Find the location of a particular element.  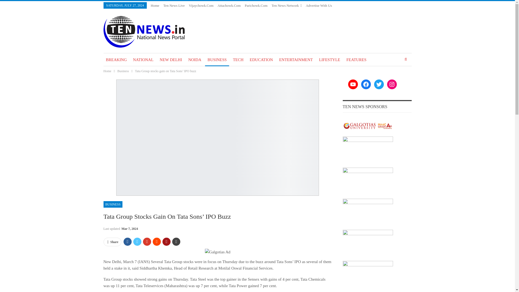

NOIDA is located at coordinates (195, 59).